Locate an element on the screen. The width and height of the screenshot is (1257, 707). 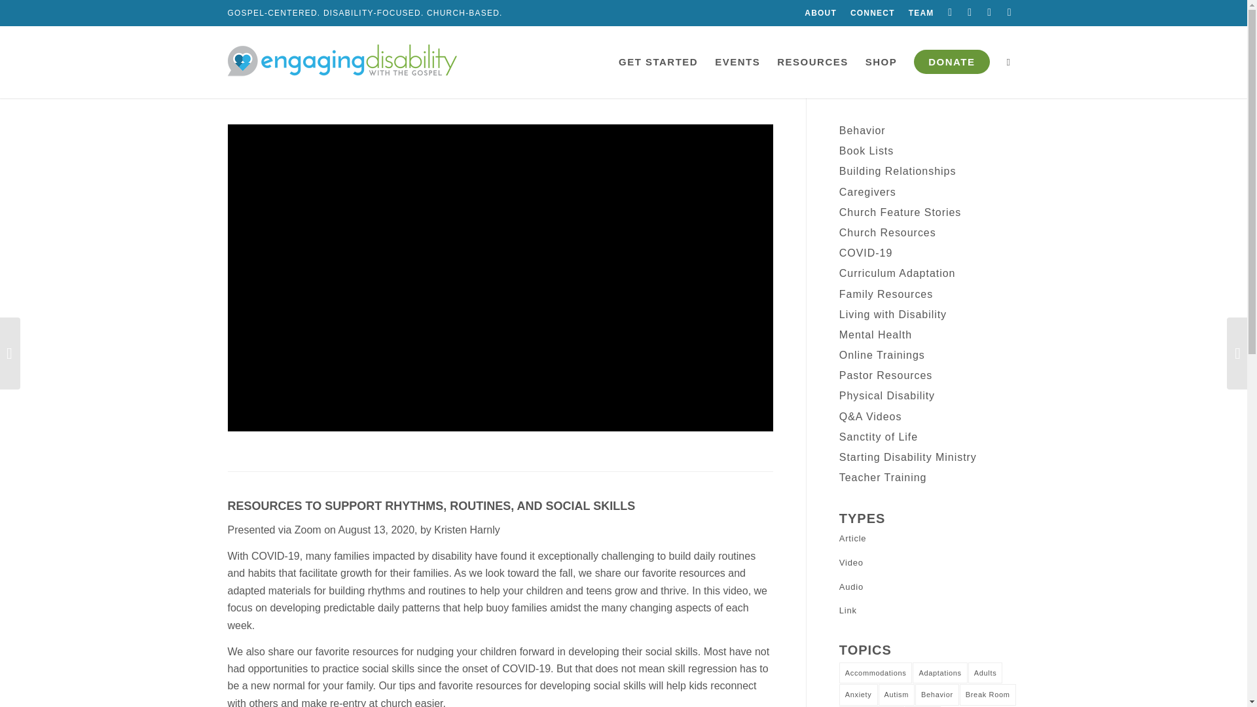
GET STARTED is located at coordinates (658, 62).